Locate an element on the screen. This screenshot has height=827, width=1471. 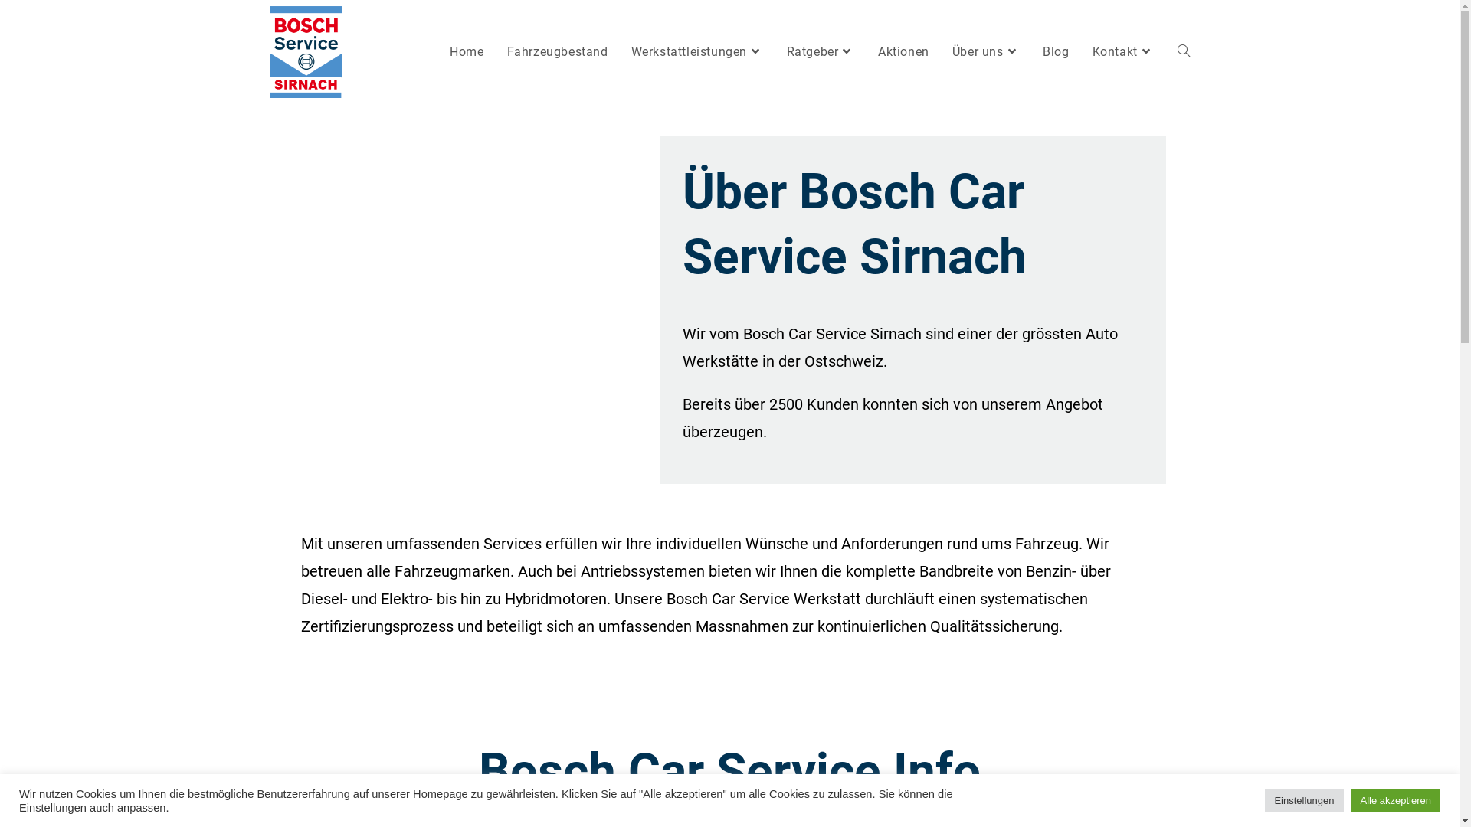
Aktionen is located at coordinates (904, 52).